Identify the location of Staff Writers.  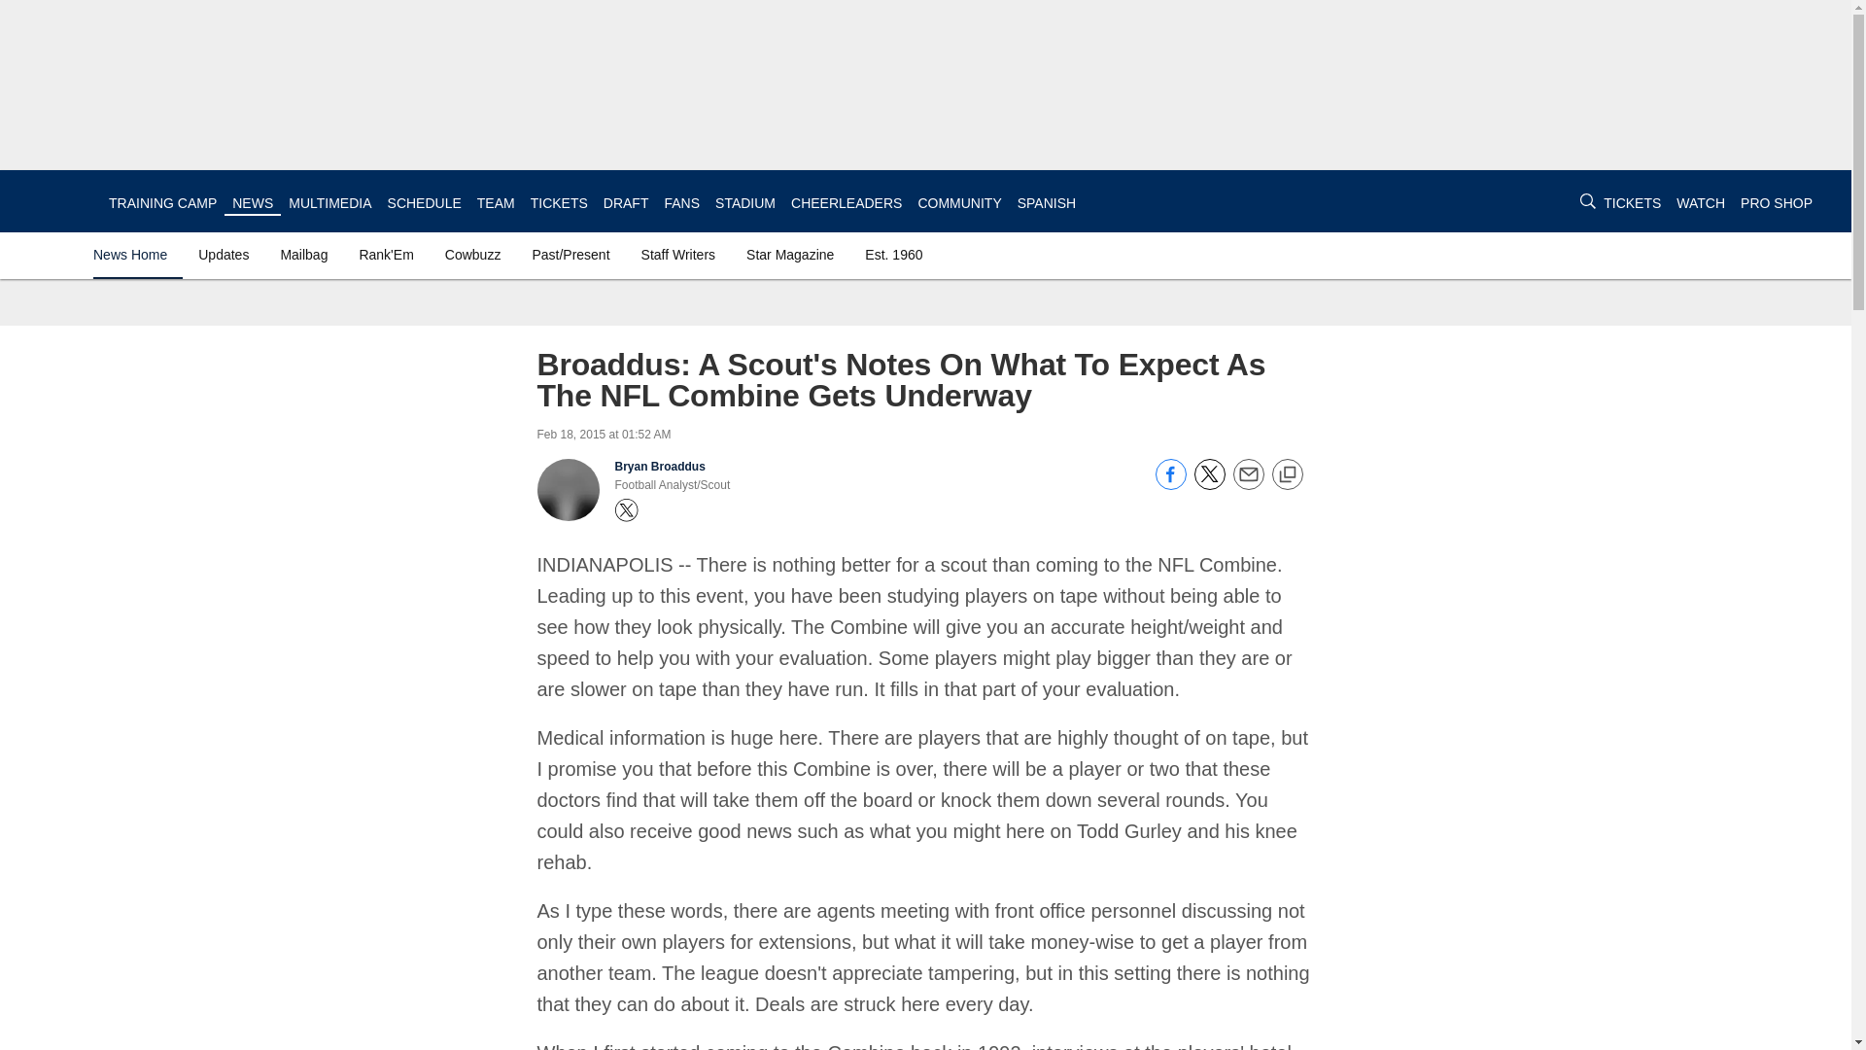
(678, 255).